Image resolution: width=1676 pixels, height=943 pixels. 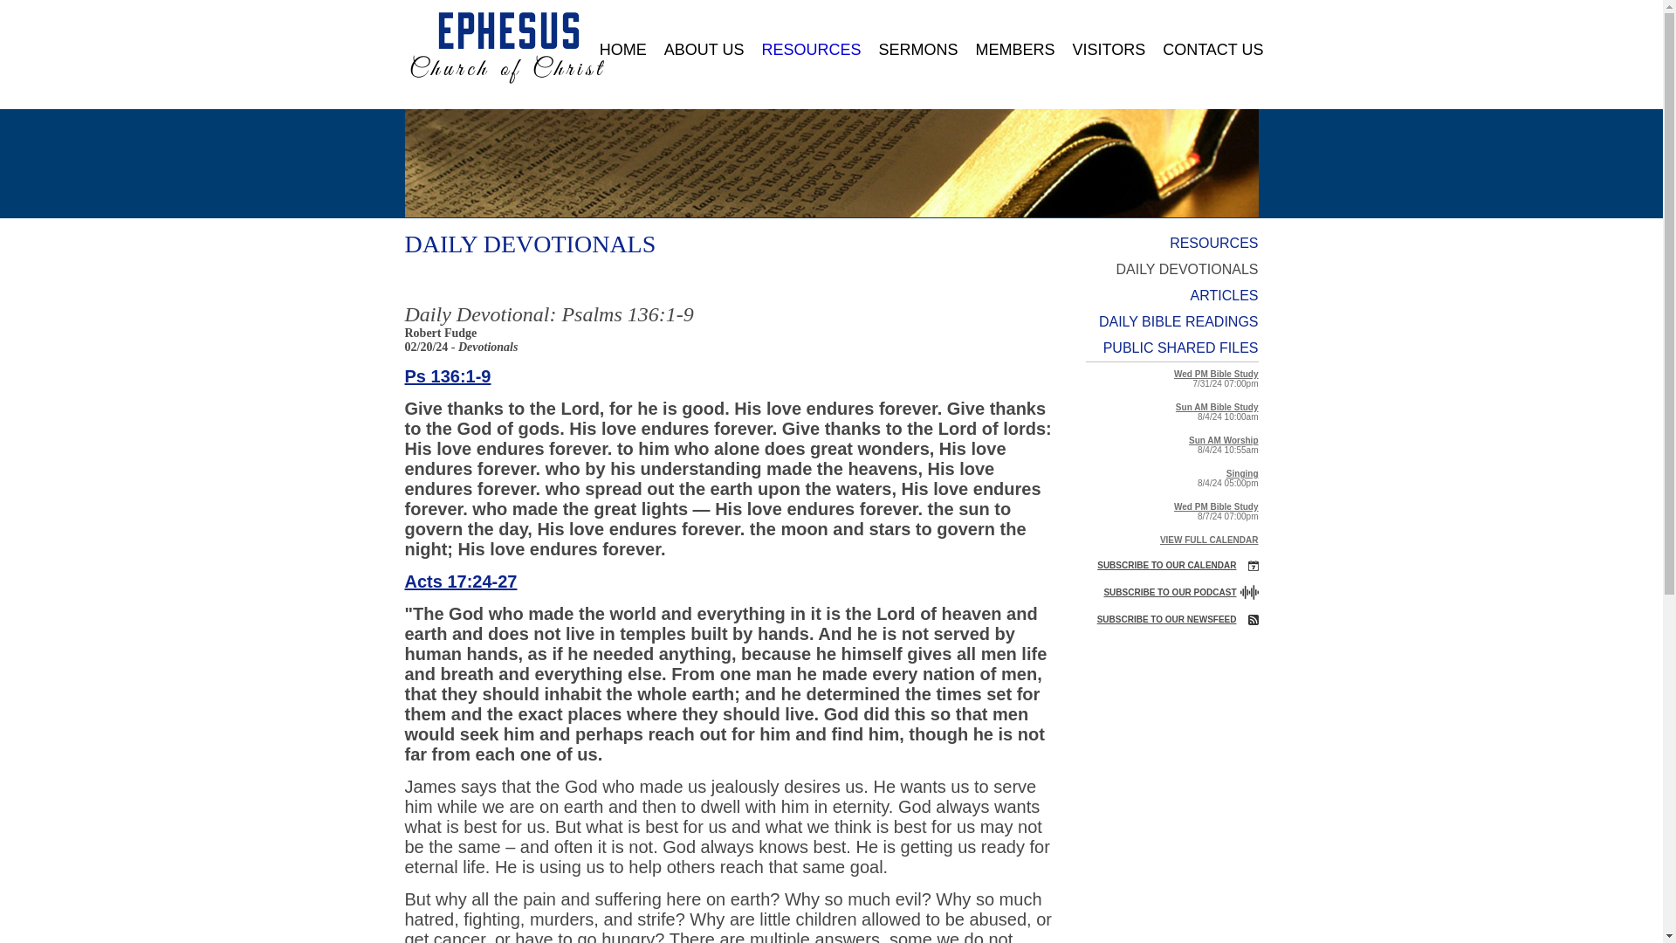 I want to click on RESOURCES, so click(x=811, y=49).